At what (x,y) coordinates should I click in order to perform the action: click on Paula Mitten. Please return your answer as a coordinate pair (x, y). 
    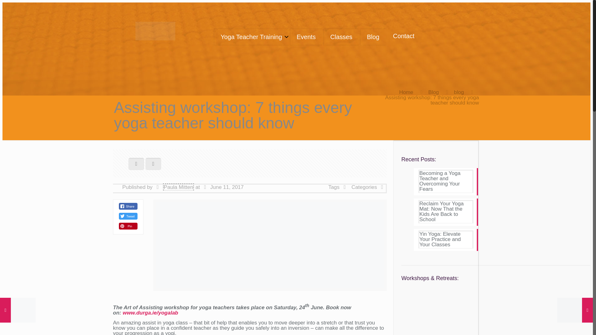
    Looking at the image, I should click on (178, 186).